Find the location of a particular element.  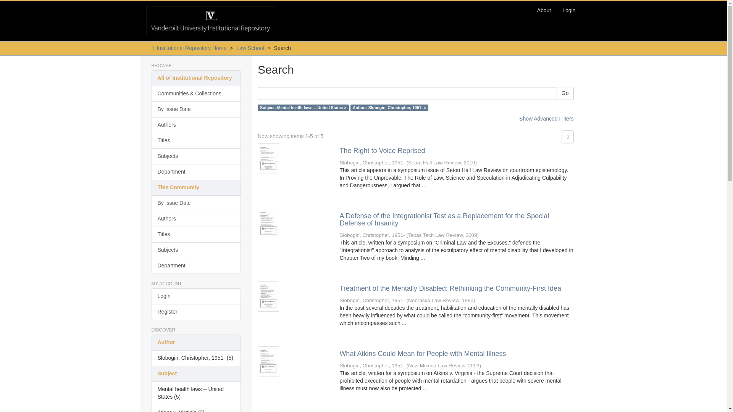

This Community is located at coordinates (196, 188).